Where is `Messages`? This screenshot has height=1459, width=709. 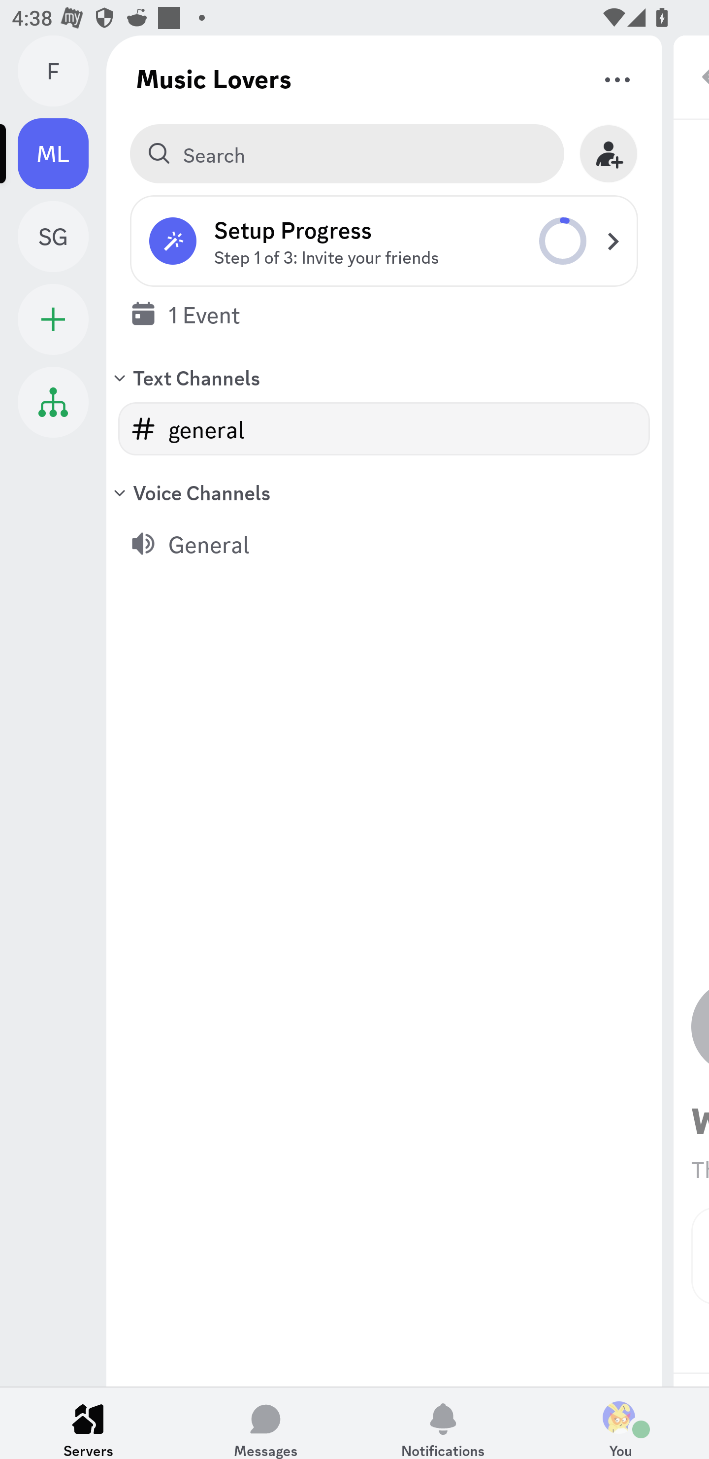
Messages is located at coordinates (266, 1423).